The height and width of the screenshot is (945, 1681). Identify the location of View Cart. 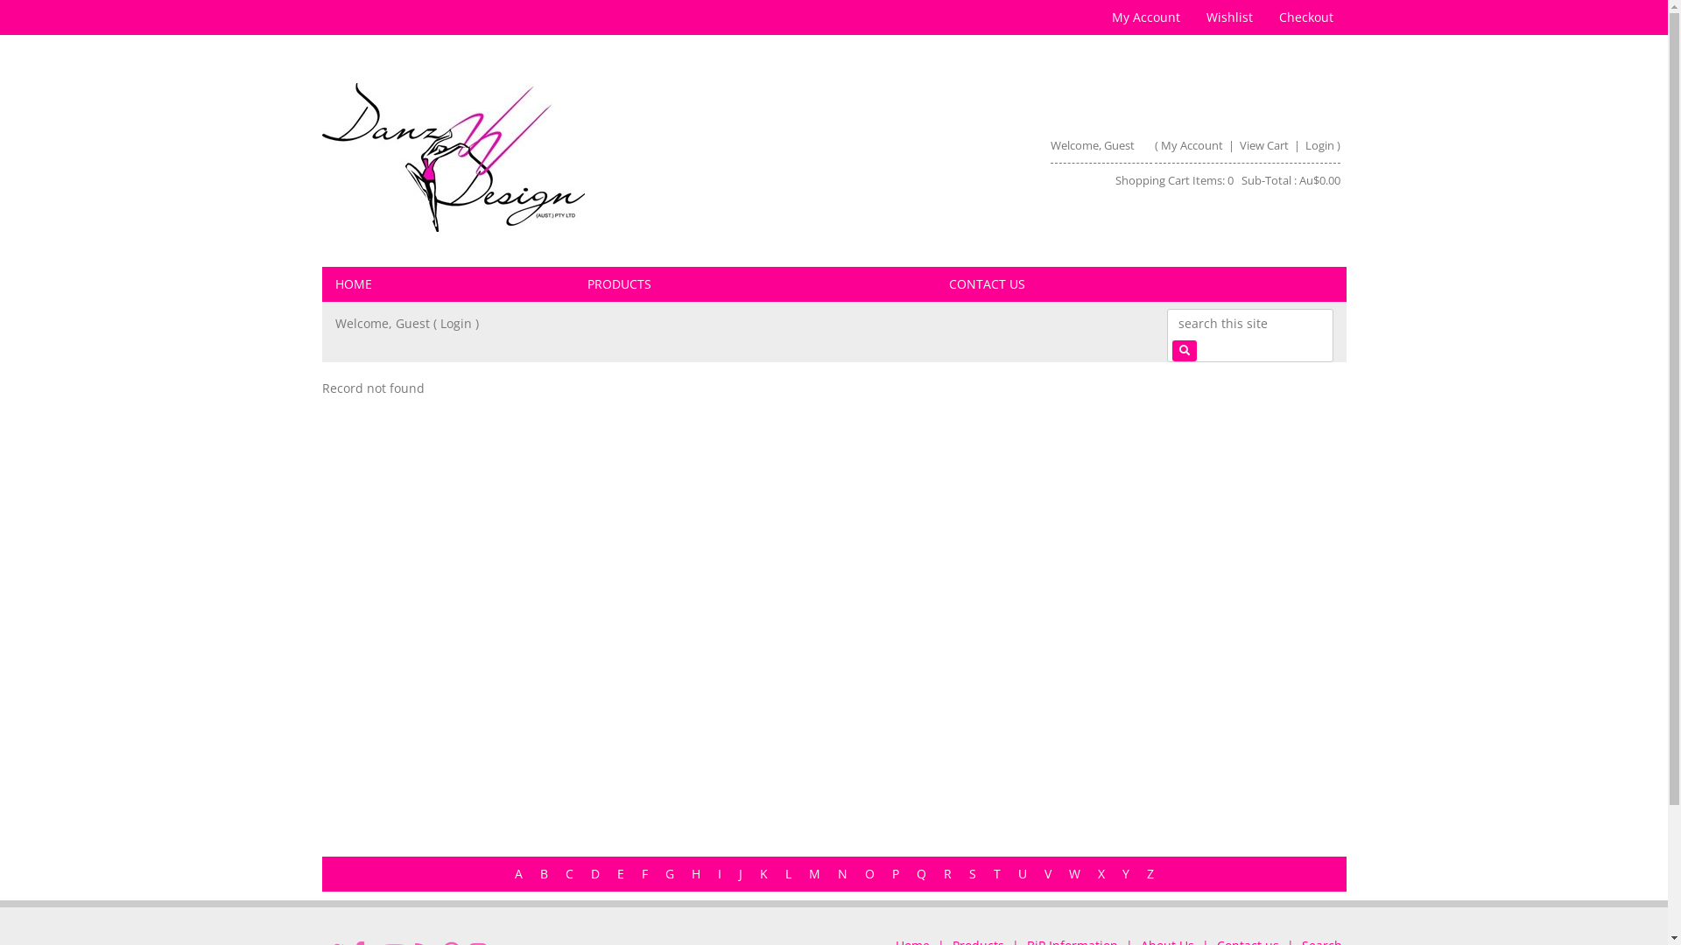
(1266, 145).